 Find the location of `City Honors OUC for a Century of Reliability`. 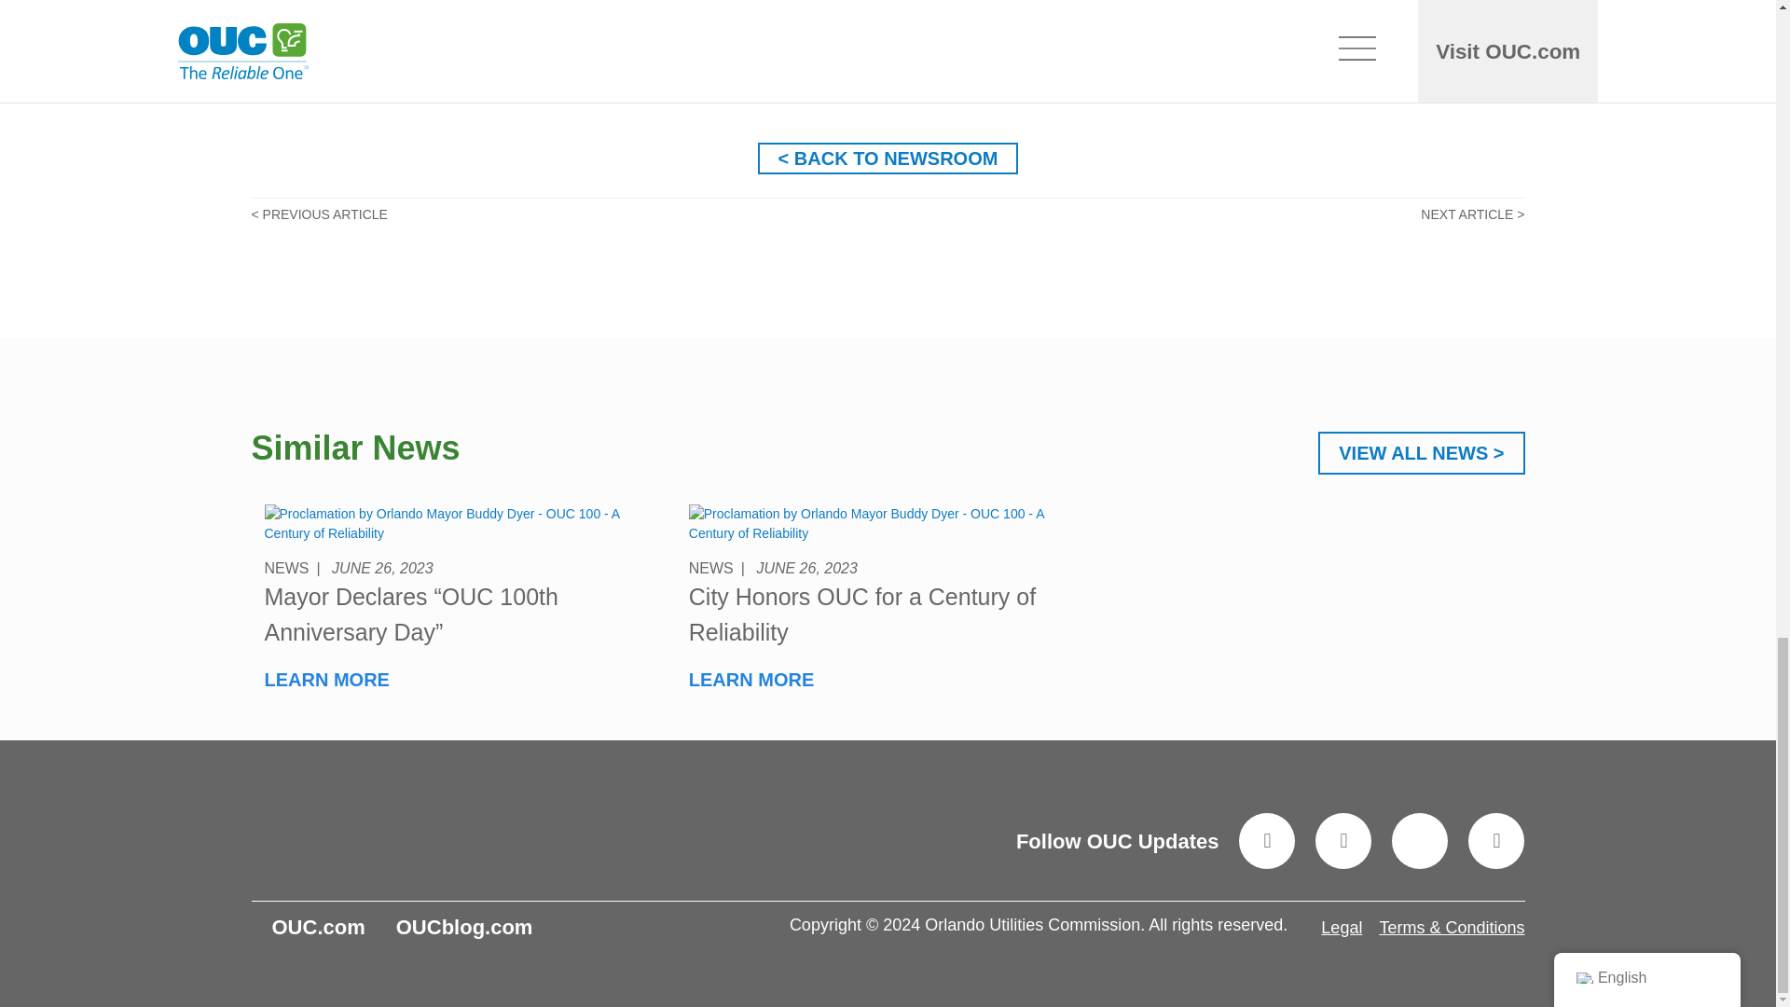

City Honors OUC for a Century of Reliability is located at coordinates (862, 614).